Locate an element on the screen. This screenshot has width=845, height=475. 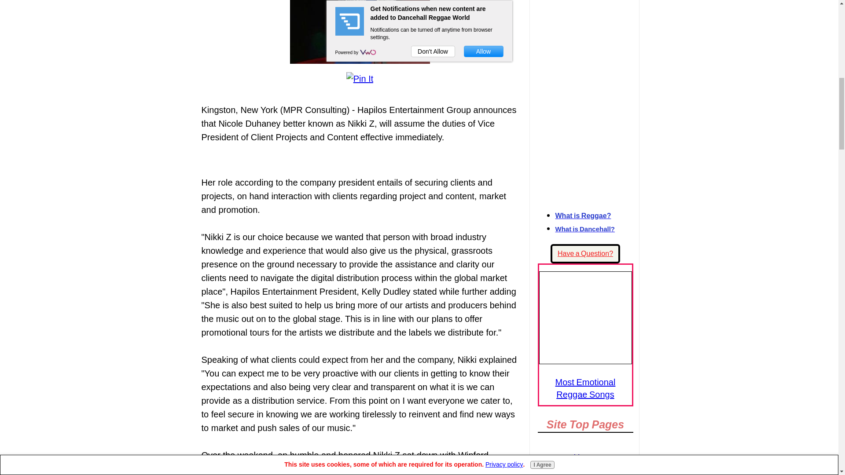
Articles is located at coordinates (585, 471).